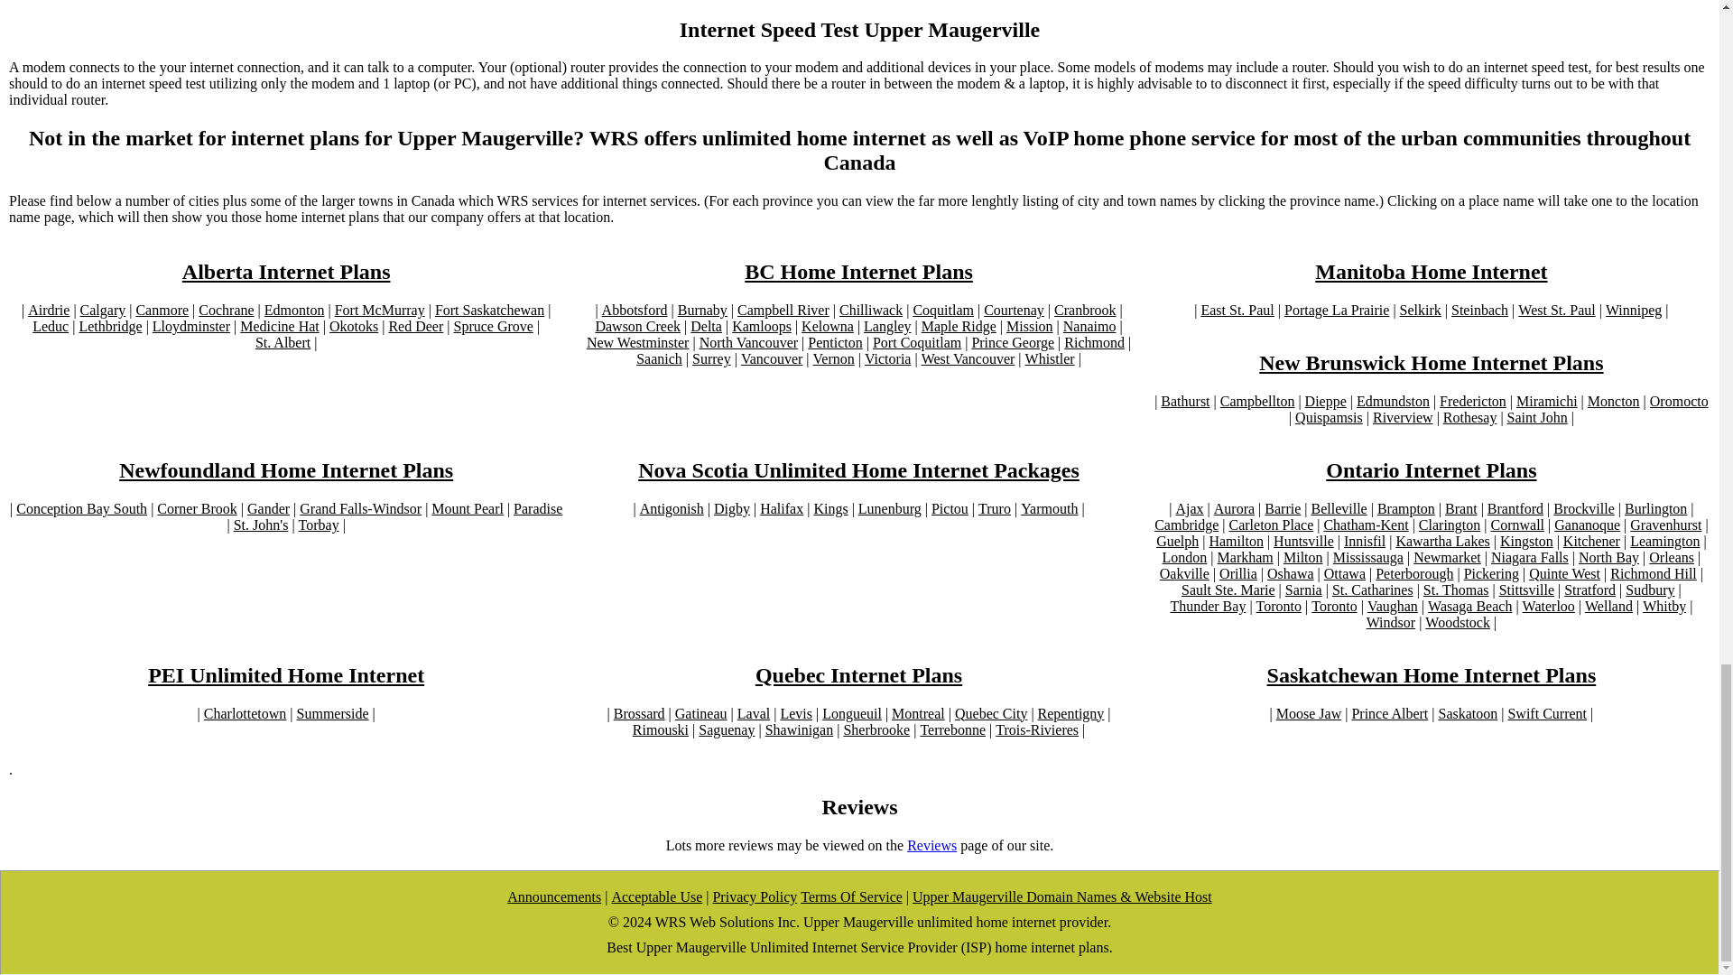  I want to click on Okotoks, so click(353, 327).